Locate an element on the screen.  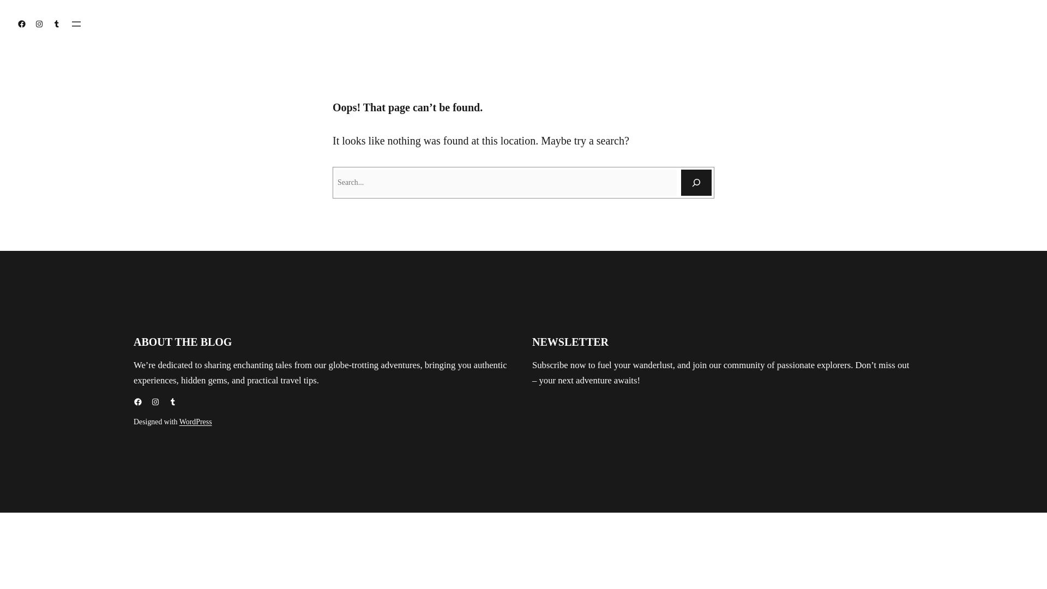
Facebook is located at coordinates (138, 402).